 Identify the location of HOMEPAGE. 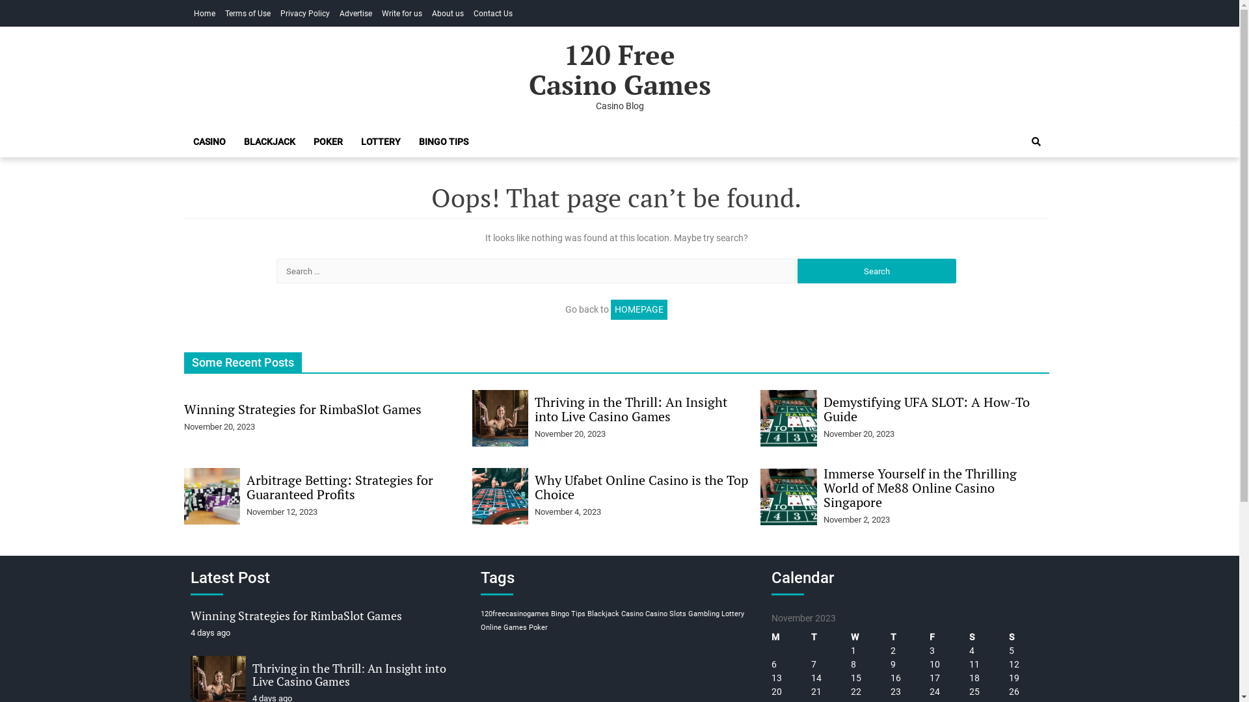
(639, 309).